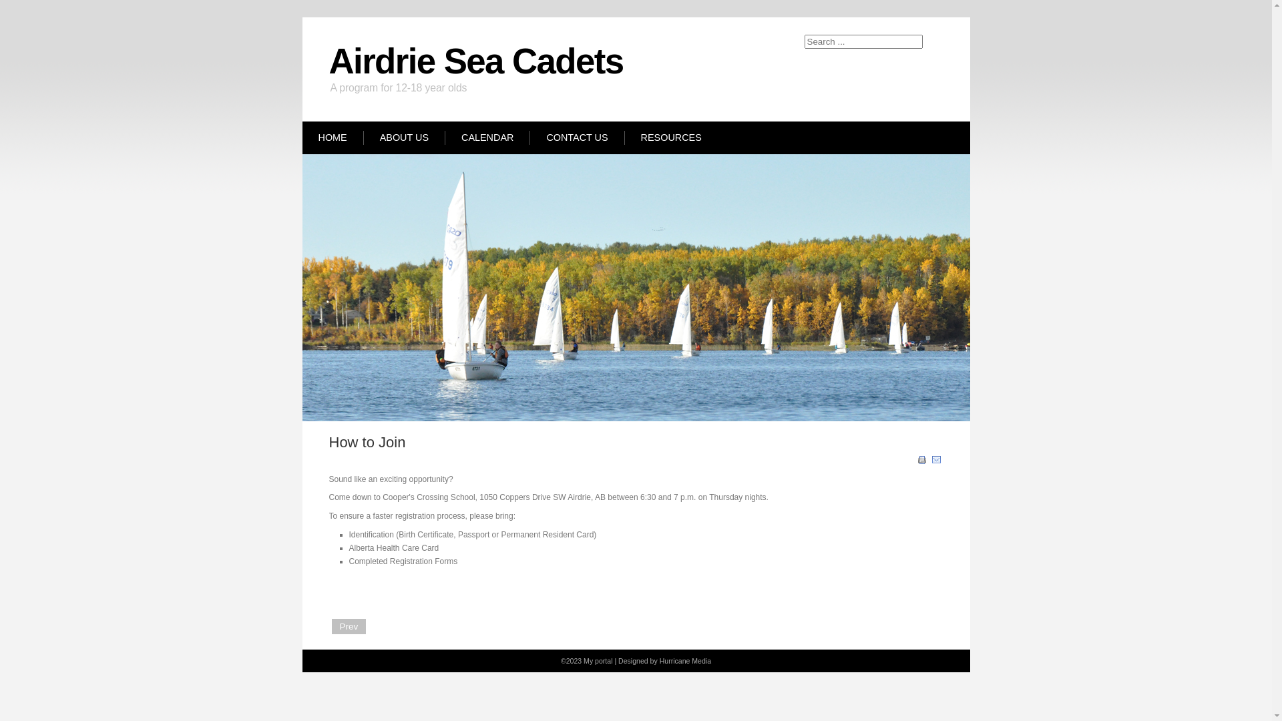  I want to click on Email this link to a friend, so click(936, 463).